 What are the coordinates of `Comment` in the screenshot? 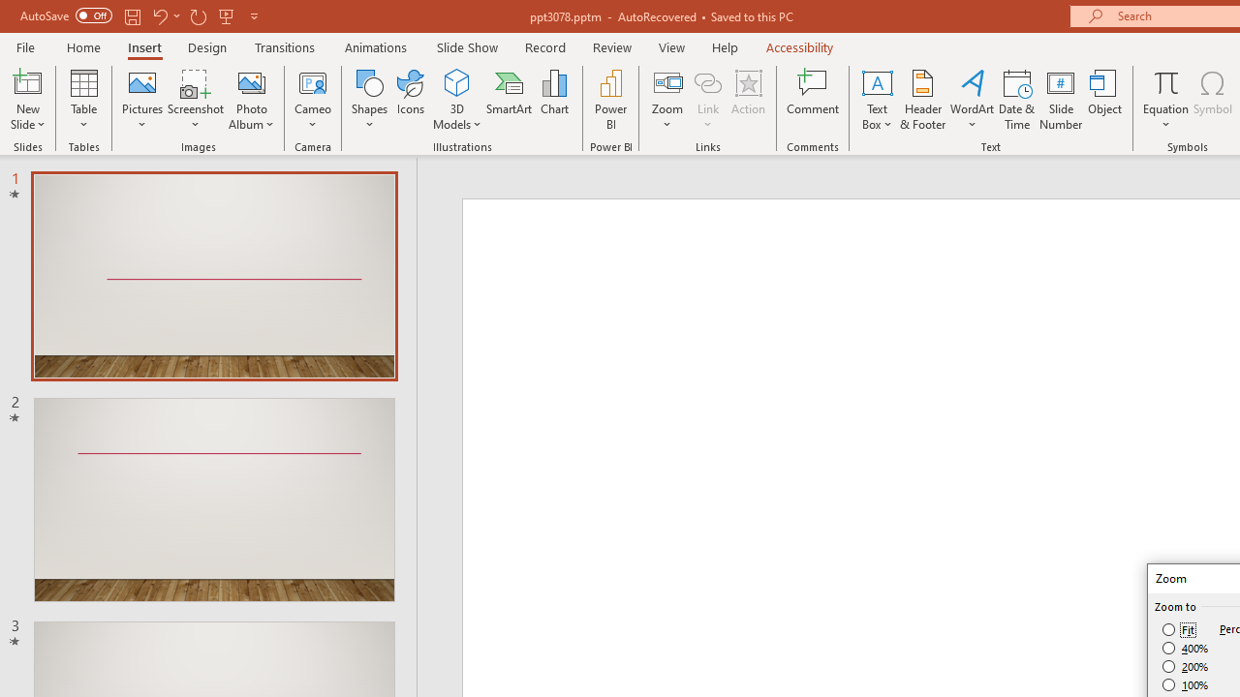 It's located at (814, 99).